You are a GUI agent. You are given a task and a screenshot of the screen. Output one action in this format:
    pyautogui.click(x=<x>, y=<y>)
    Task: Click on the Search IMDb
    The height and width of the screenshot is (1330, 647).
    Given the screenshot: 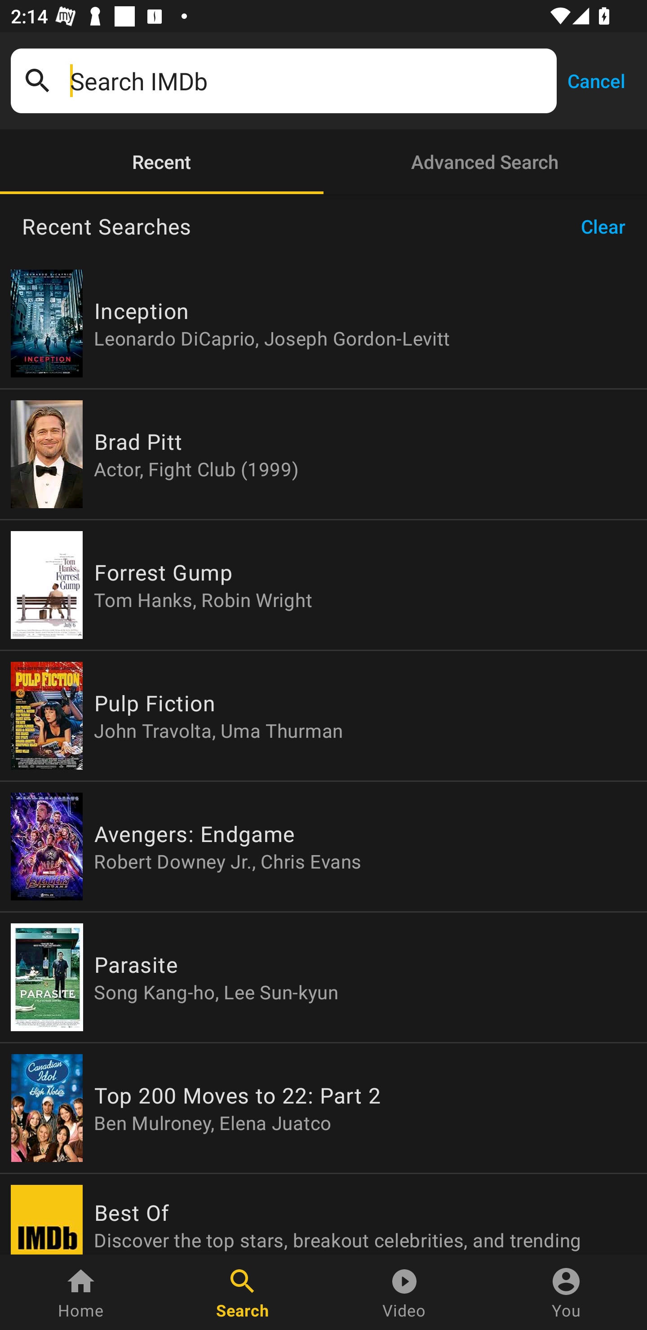 What is the action you would take?
    pyautogui.click(x=308, y=81)
    